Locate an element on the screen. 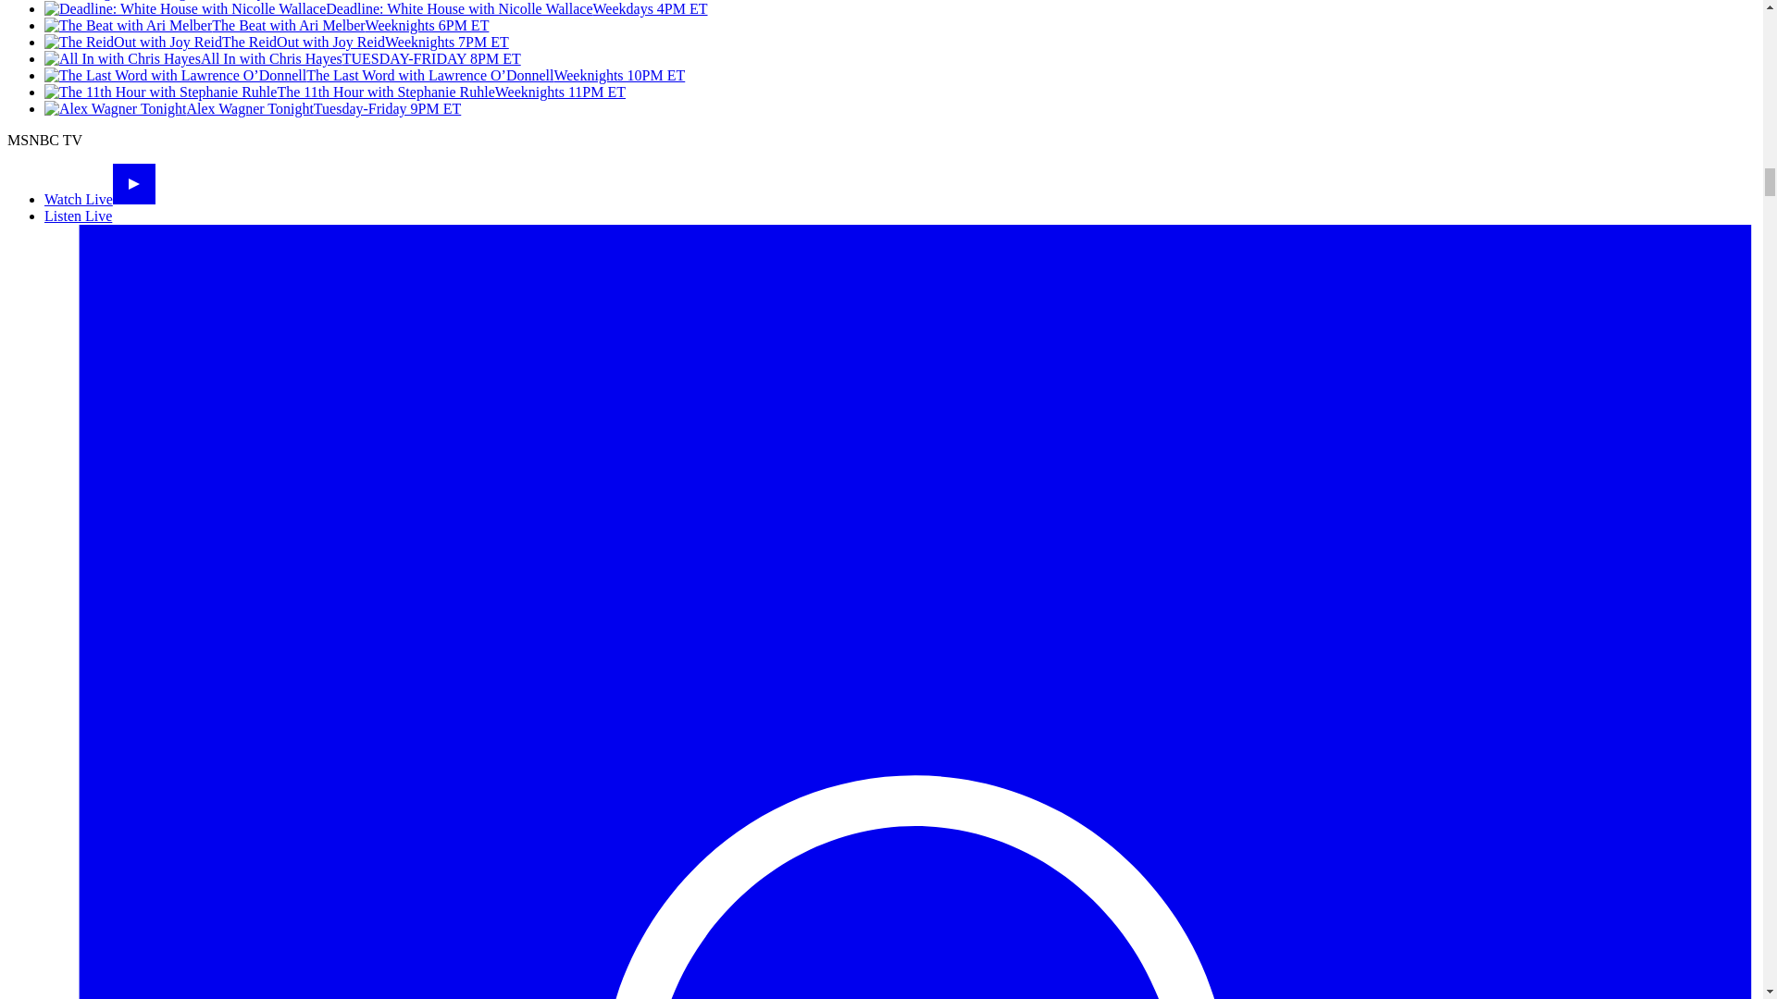 The height and width of the screenshot is (999, 1777). All In with Chris HayesTUESDAY-FRIDAY 8PM ET is located at coordinates (282, 59).